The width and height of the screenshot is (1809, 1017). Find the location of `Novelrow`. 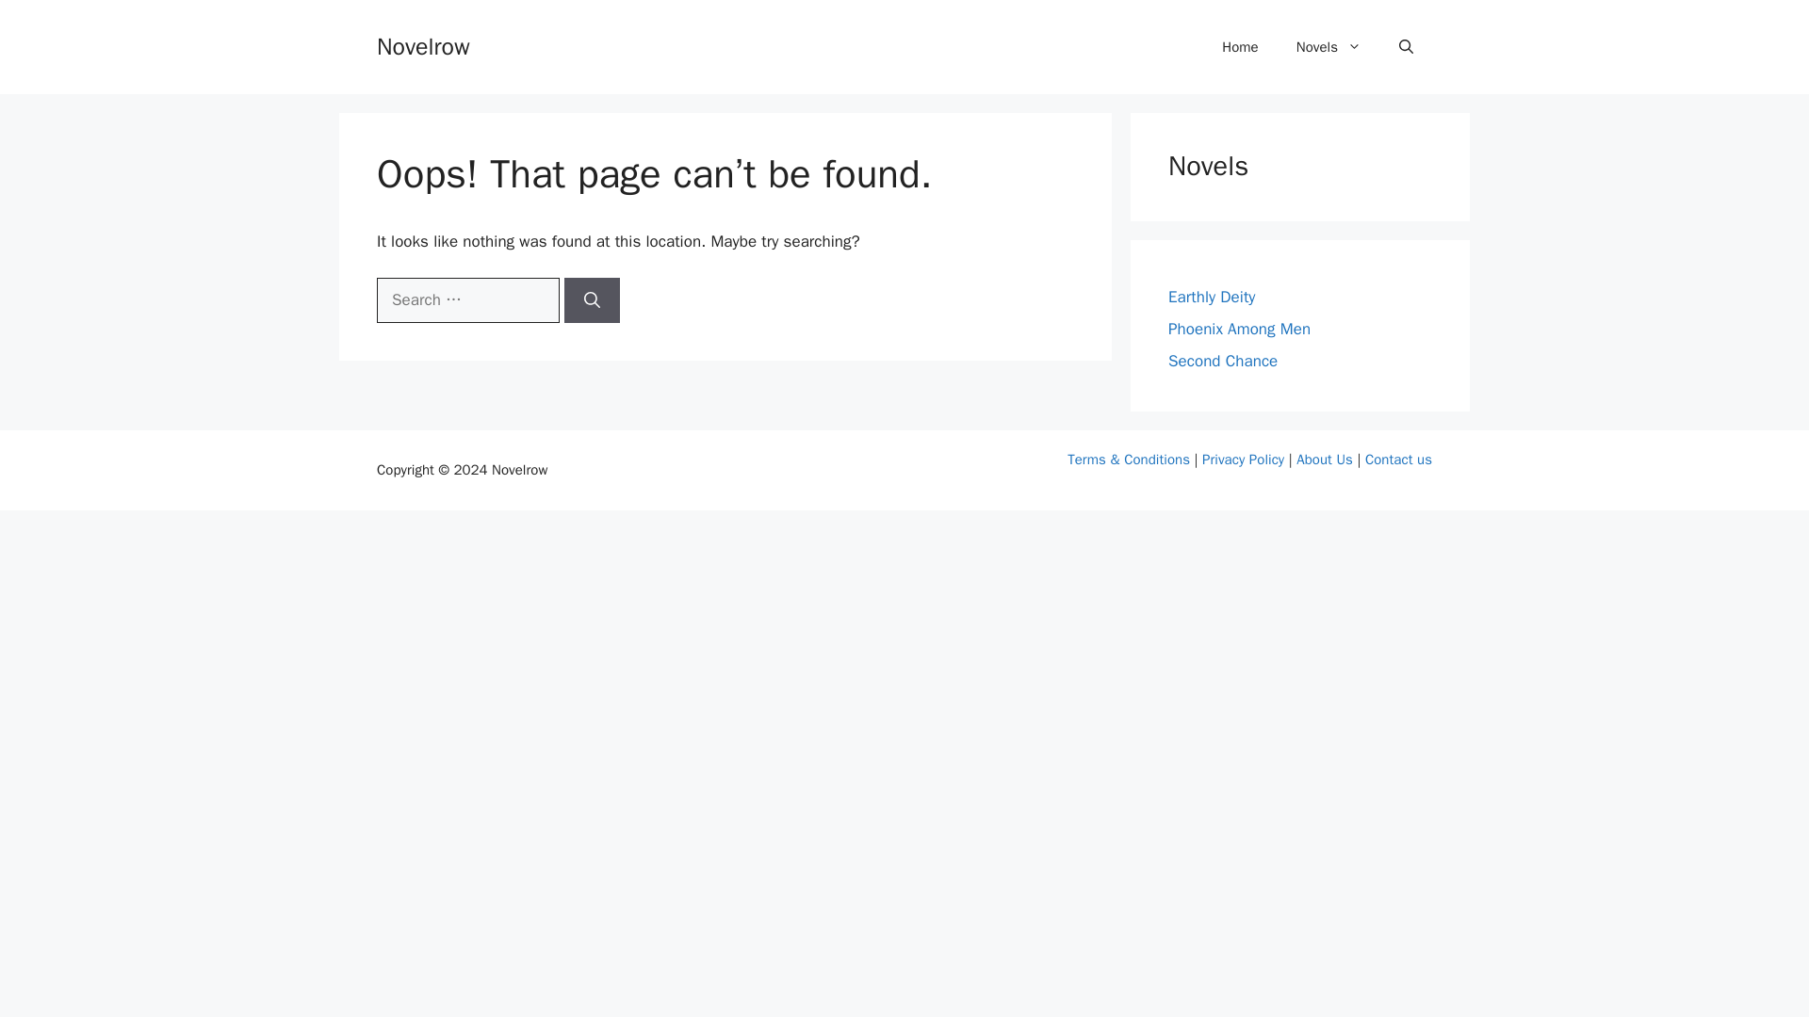

Novelrow is located at coordinates (423, 45).